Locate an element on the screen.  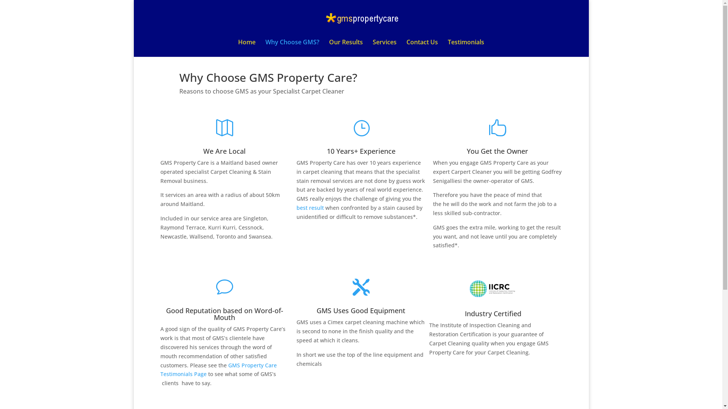
GMS Property Care Testimonials Page is located at coordinates (218, 370).